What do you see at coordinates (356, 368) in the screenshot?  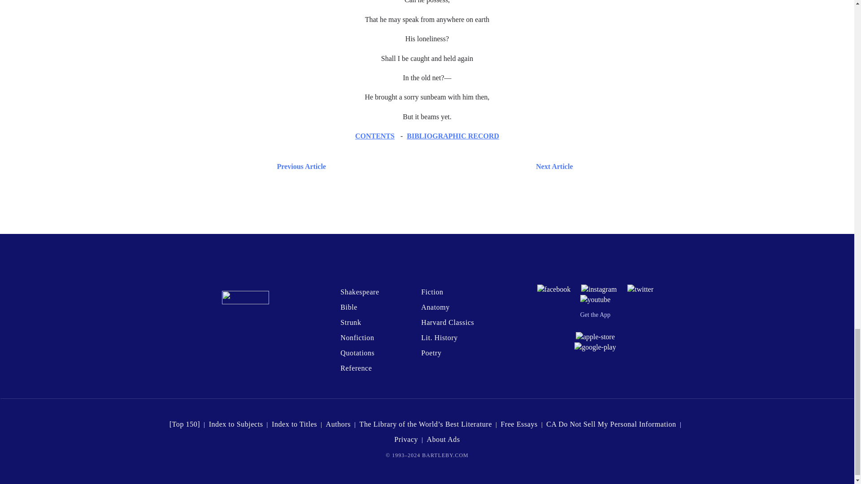 I see `Reference` at bounding box center [356, 368].